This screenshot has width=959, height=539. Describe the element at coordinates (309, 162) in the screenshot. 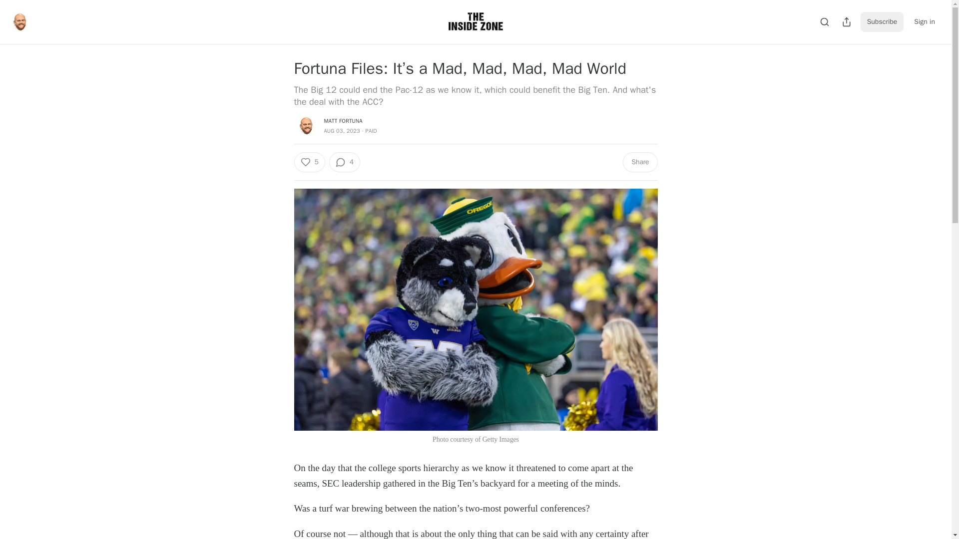

I see `5` at that location.